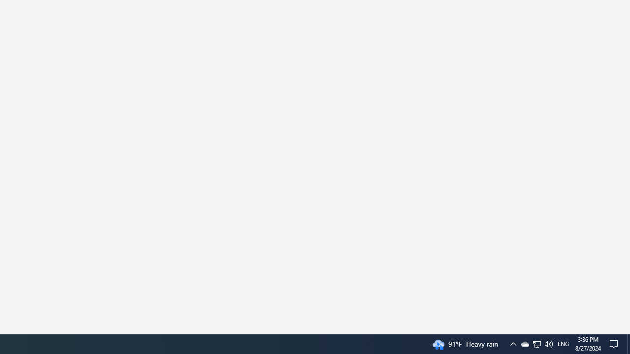 The width and height of the screenshot is (630, 354). What do you see at coordinates (563, 344) in the screenshot?
I see `Q2790: 100%` at bounding box center [563, 344].